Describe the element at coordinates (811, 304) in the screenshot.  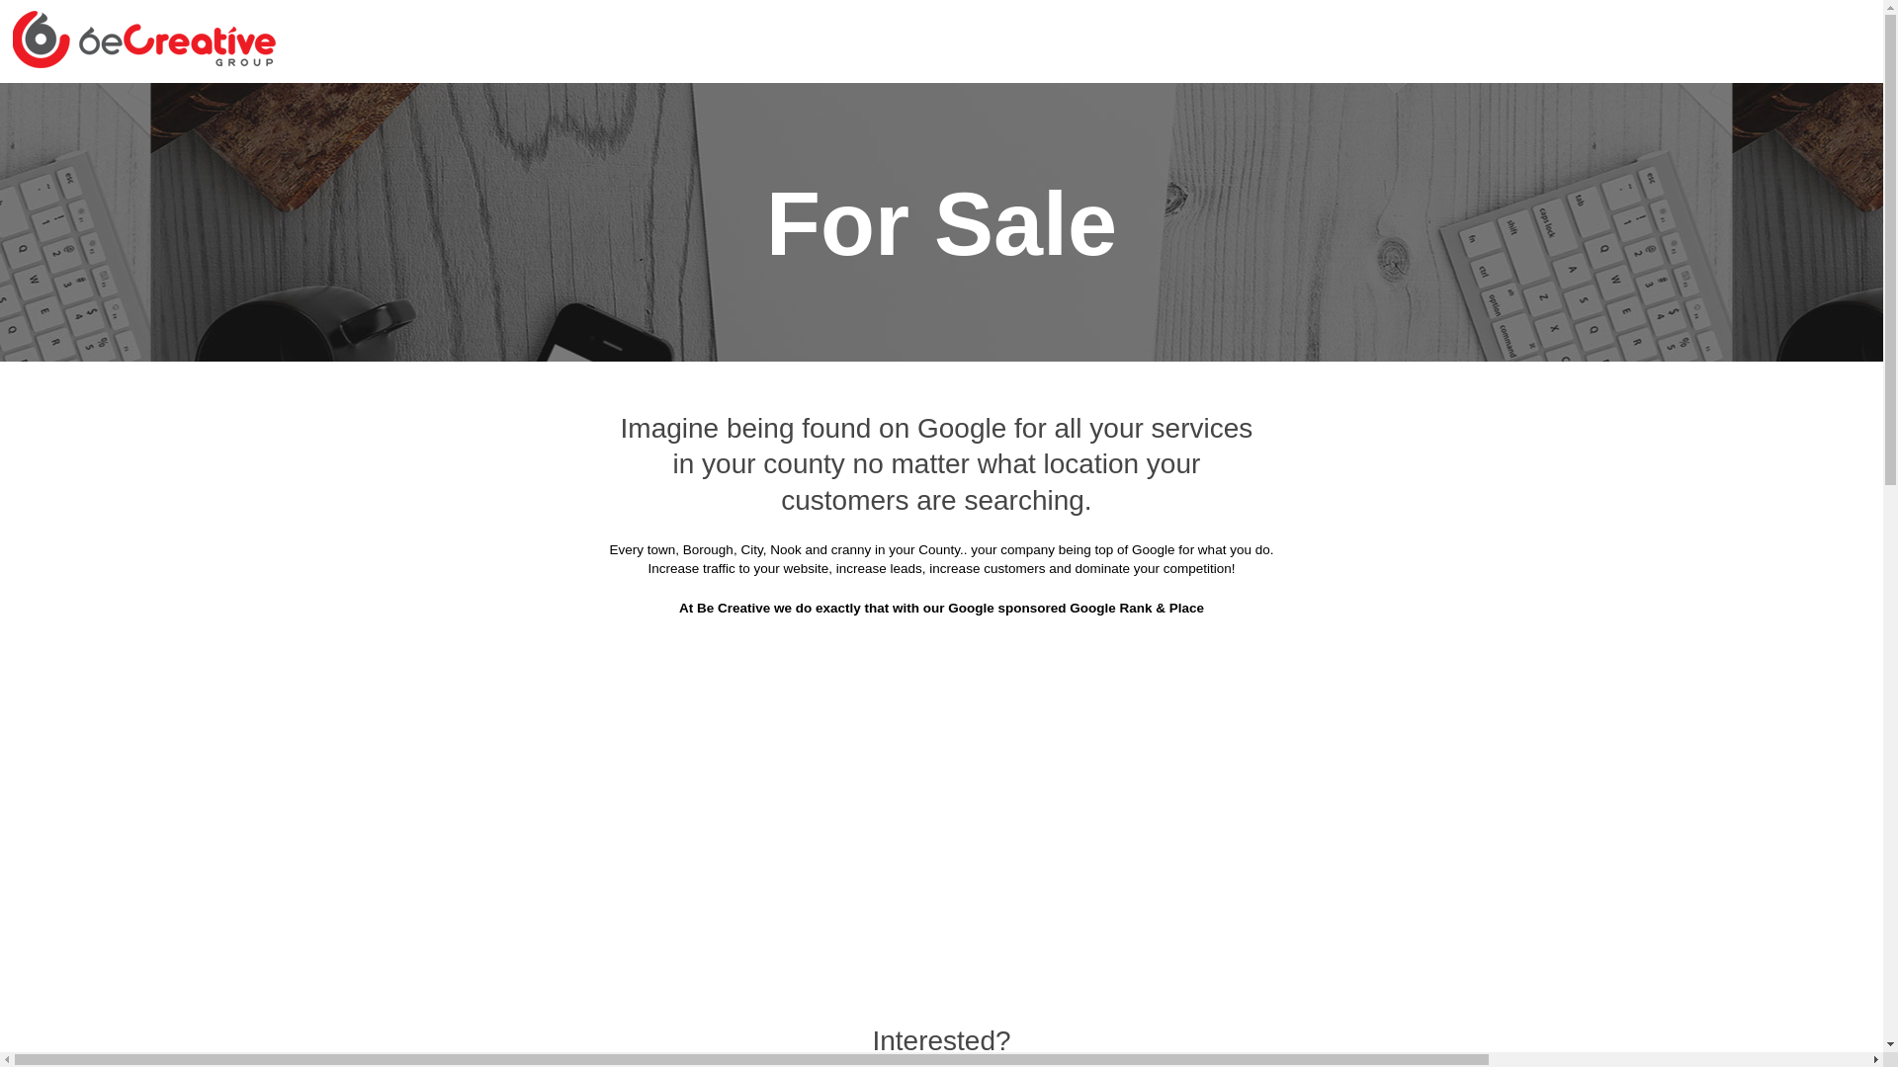
I see `Aggregate Suppliers Chudleigh Devon` at that location.